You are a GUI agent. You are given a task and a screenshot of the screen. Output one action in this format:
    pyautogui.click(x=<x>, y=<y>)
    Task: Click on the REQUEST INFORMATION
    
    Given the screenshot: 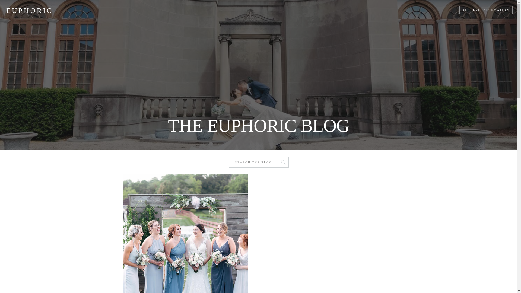 What is the action you would take?
    pyautogui.click(x=486, y=10)
    